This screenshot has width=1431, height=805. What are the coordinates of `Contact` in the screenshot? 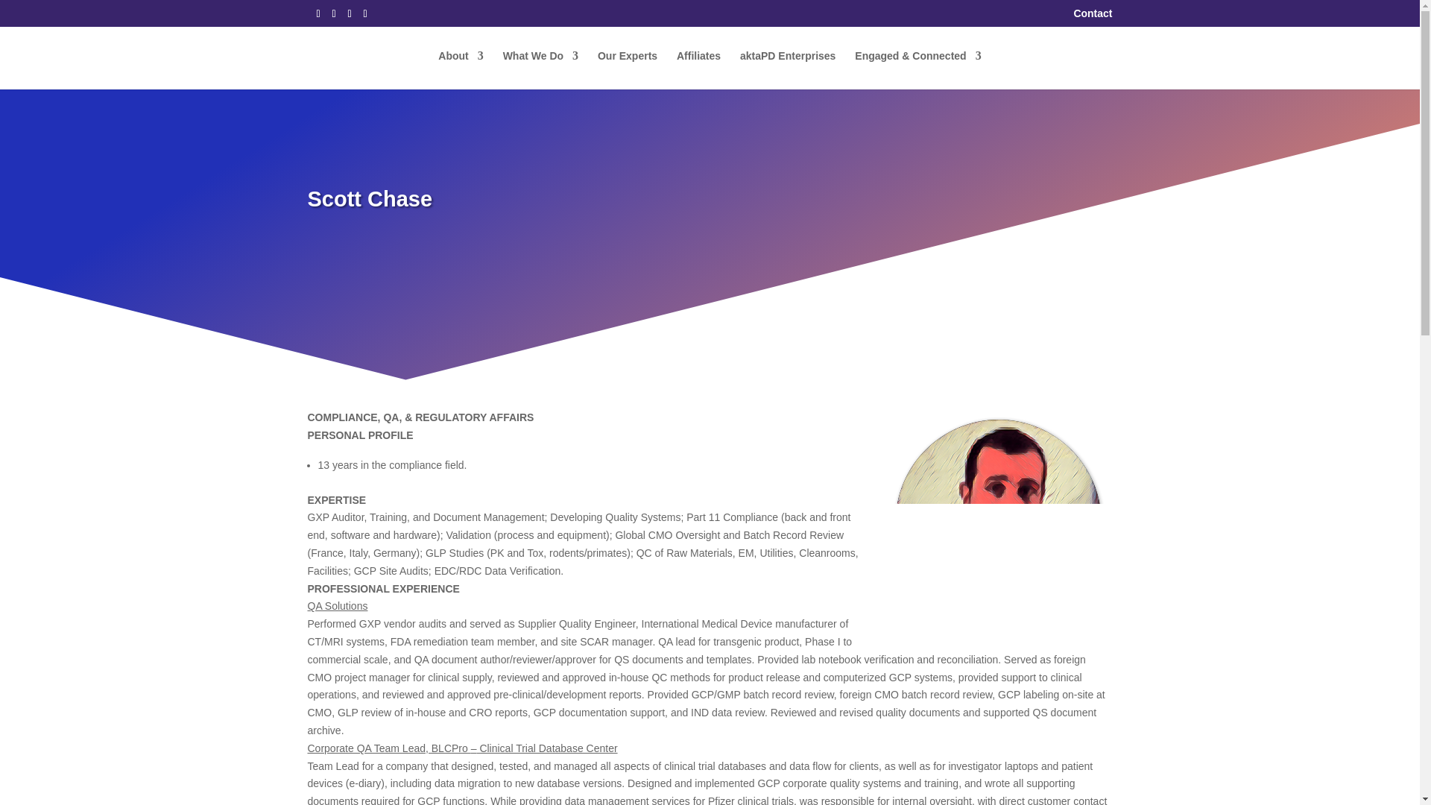 It's located at (1093, 16).